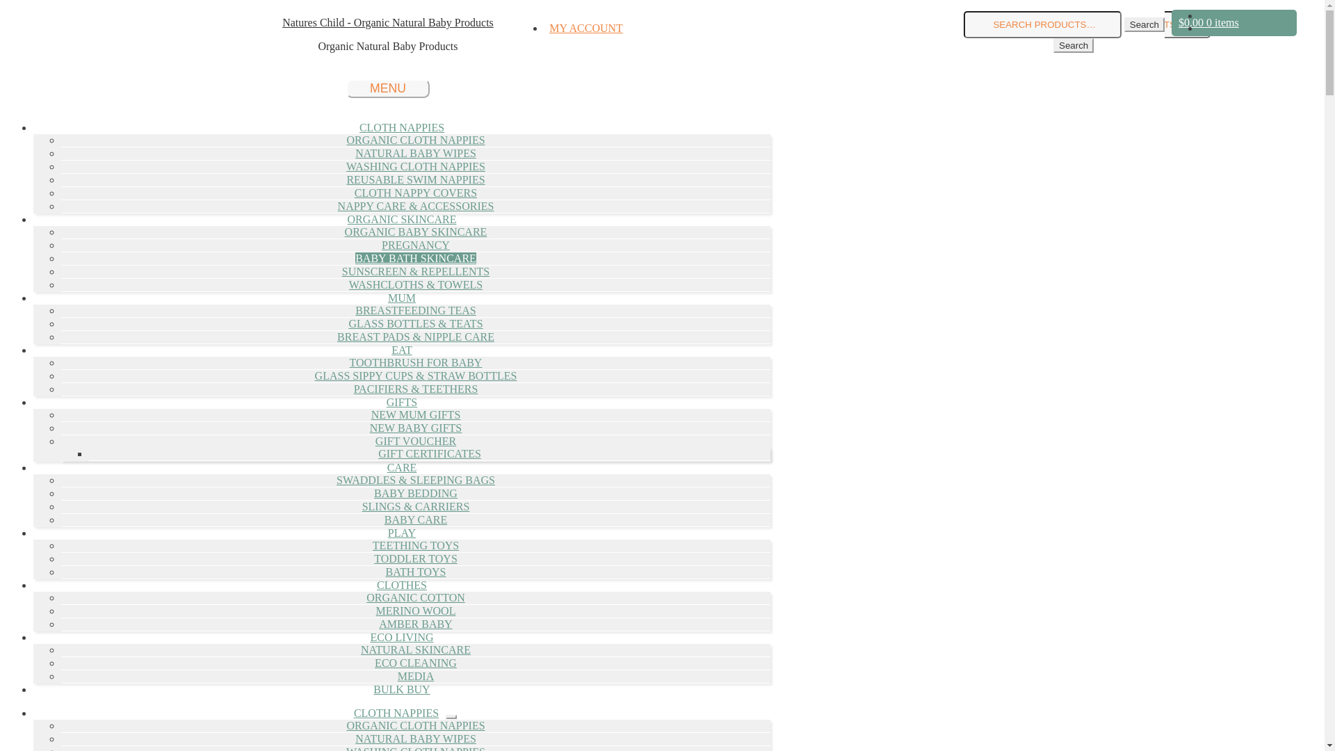 Image resolution: width=1335 pixels, height=751 pixels. Describe the element at coordinates (1234, 23) in the screenshot. I see `$0.00 0 items` at that location.